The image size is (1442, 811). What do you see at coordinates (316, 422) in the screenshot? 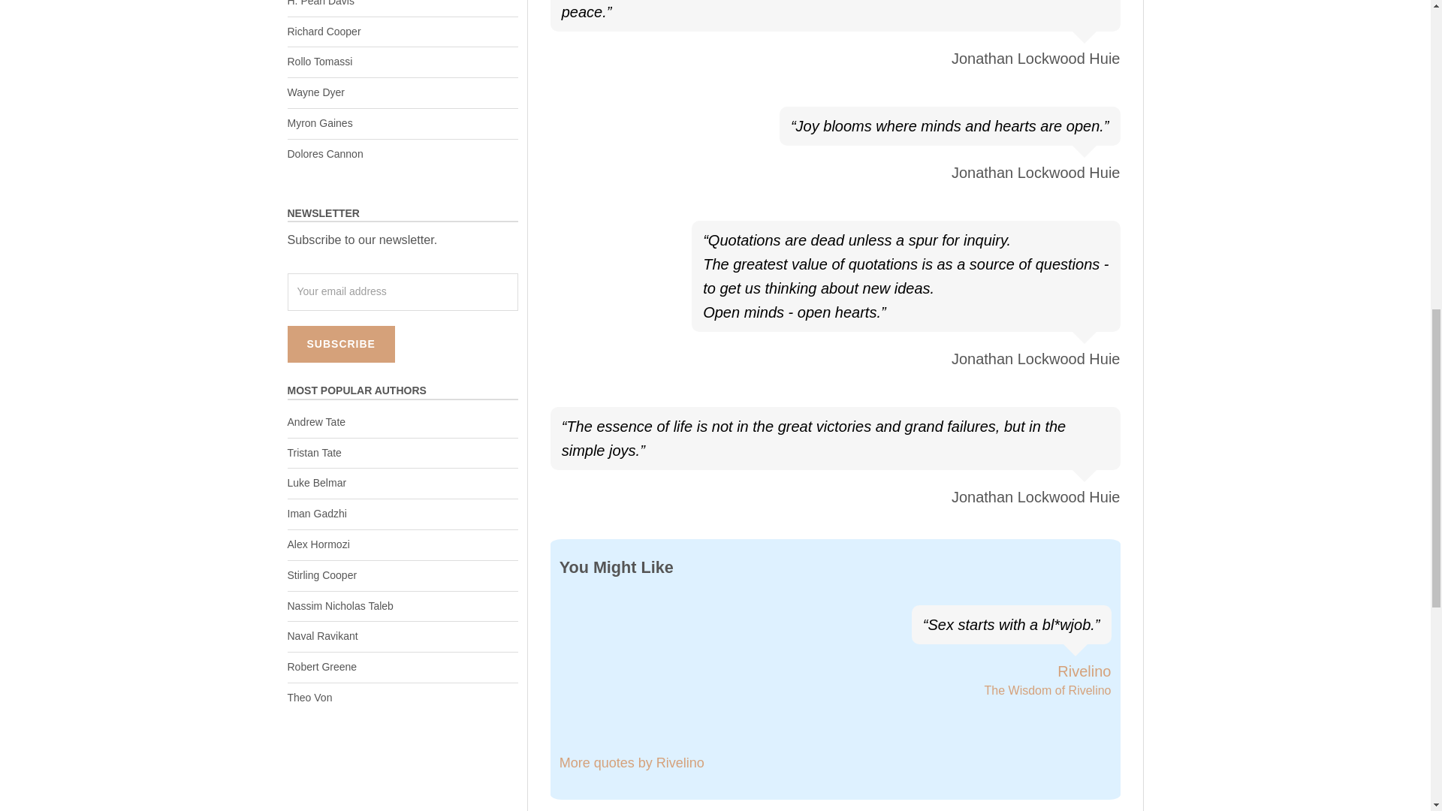
I see `Andrew Tate` at bounding box center [316, 422].